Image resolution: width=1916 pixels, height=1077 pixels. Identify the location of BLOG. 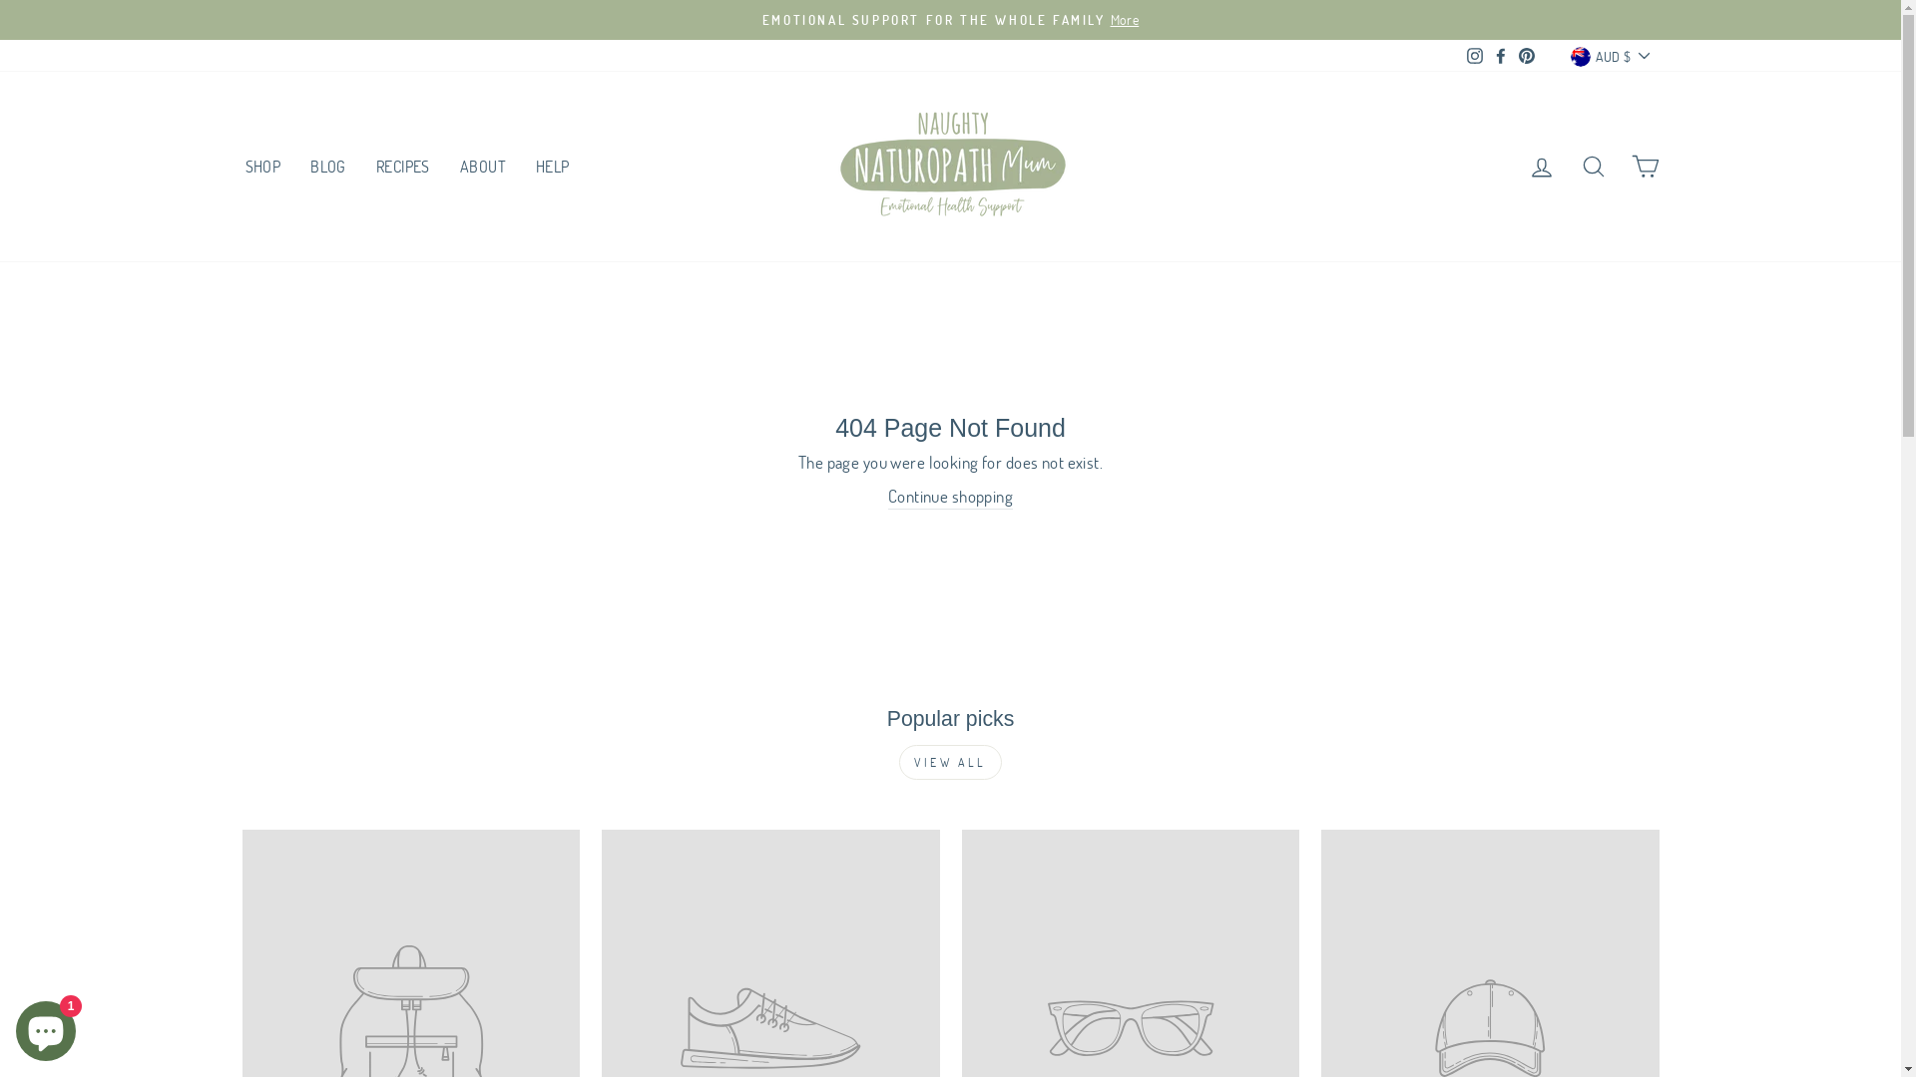
(328, 166).